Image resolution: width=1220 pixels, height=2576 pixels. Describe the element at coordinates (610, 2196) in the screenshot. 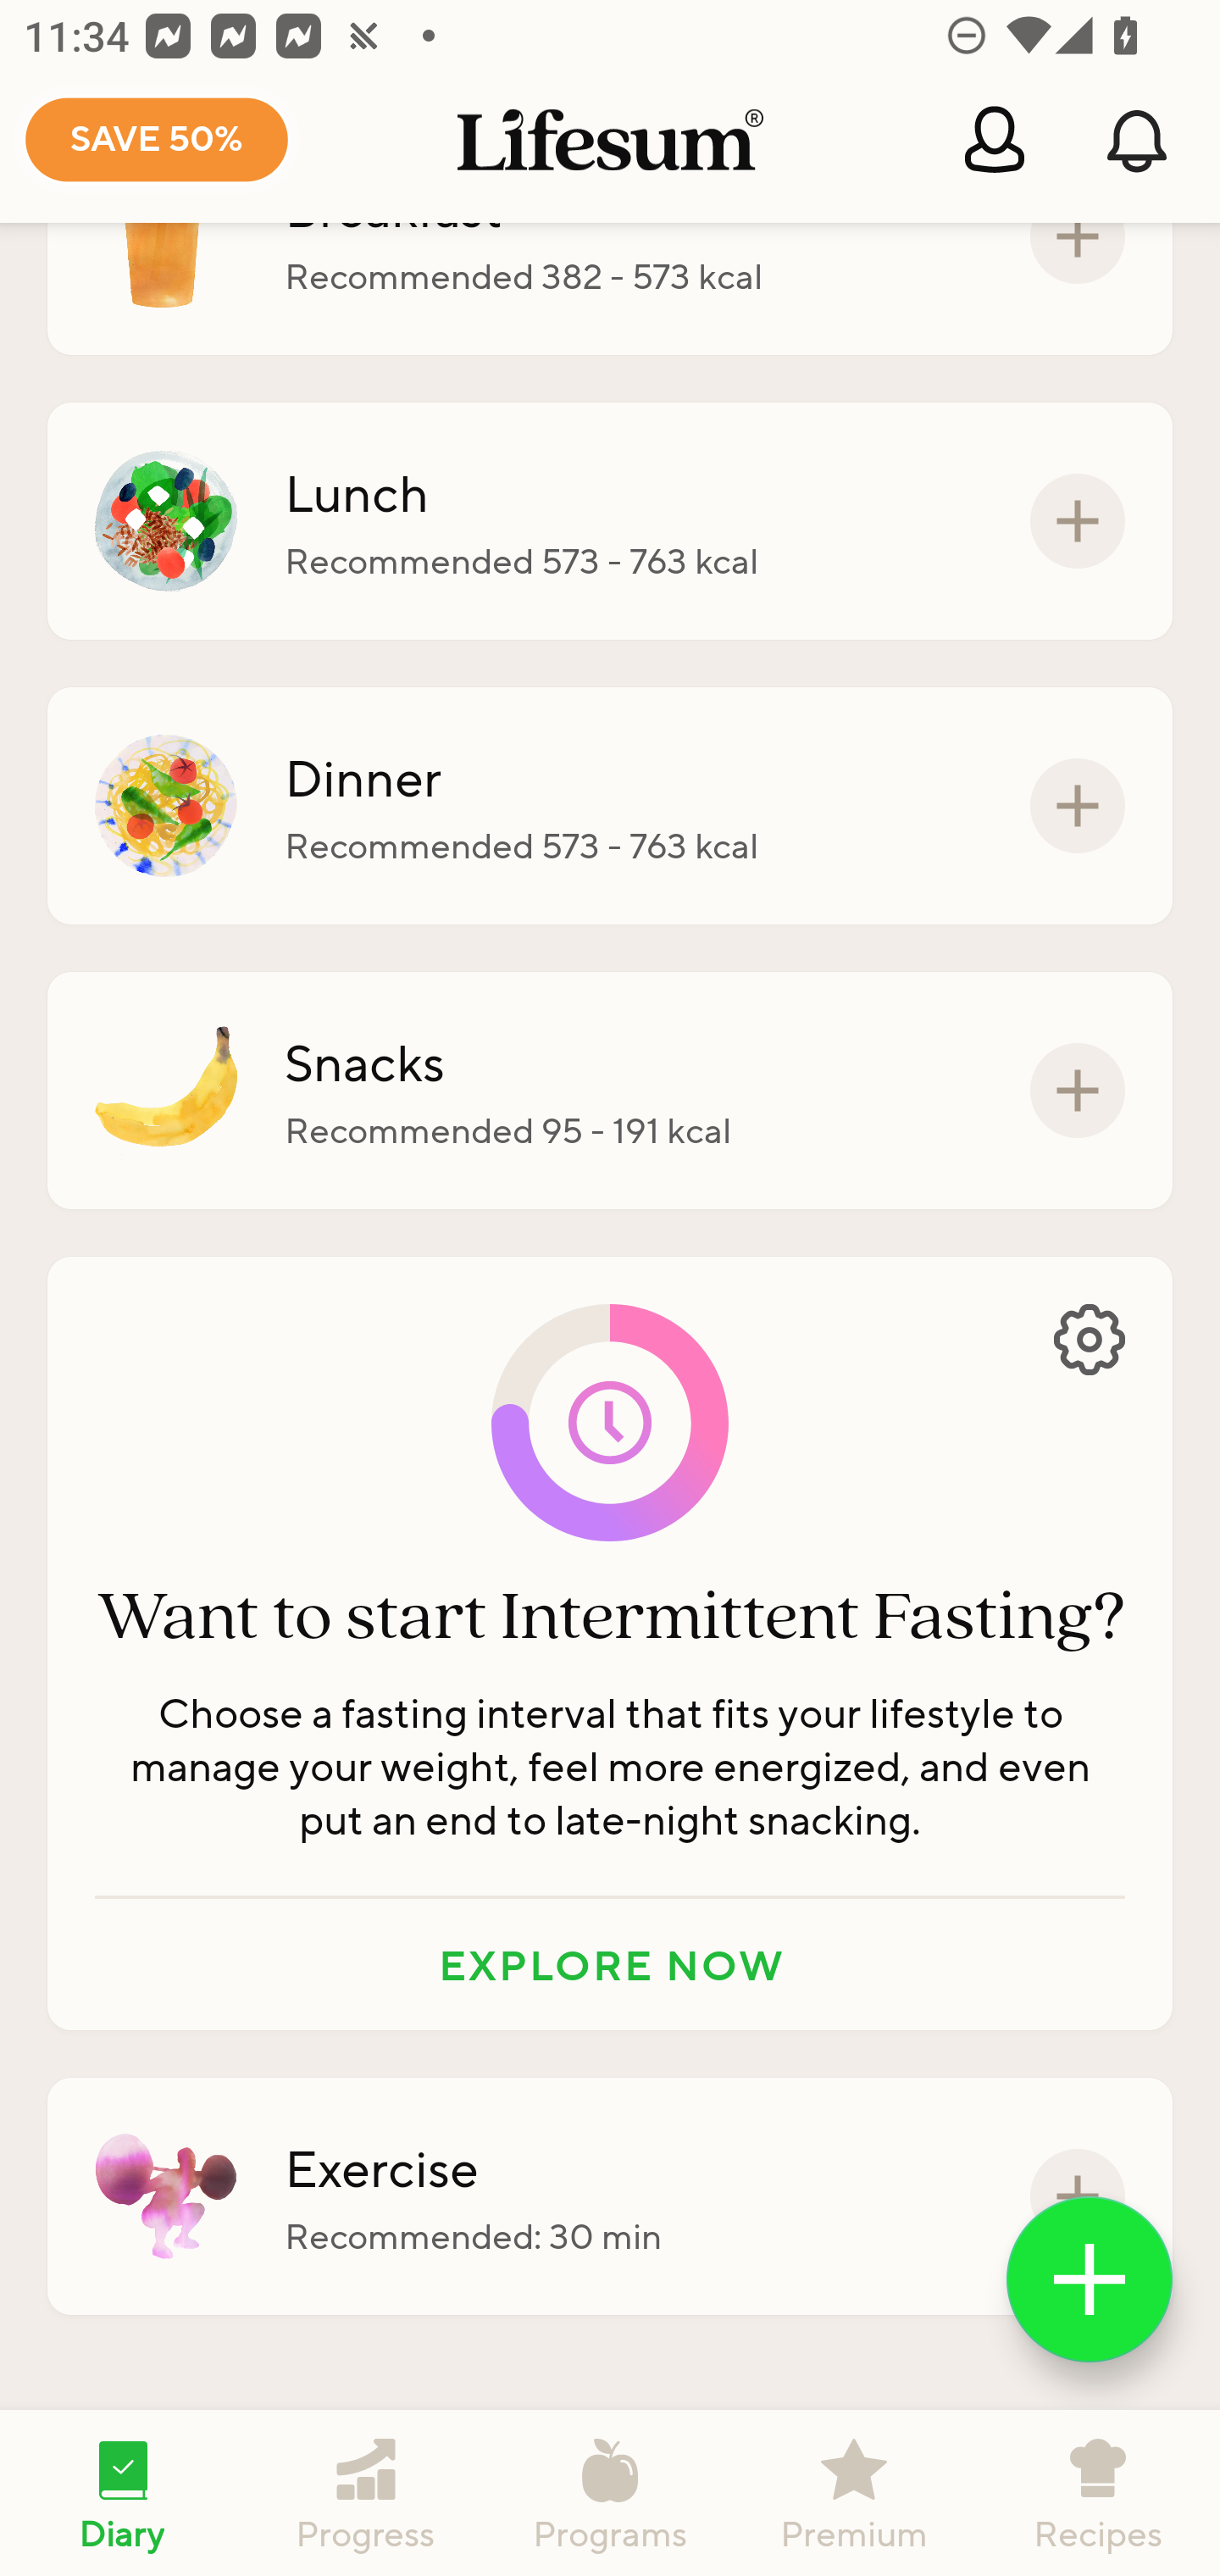

I see `Exercise Recommended: 30 min` at that location.